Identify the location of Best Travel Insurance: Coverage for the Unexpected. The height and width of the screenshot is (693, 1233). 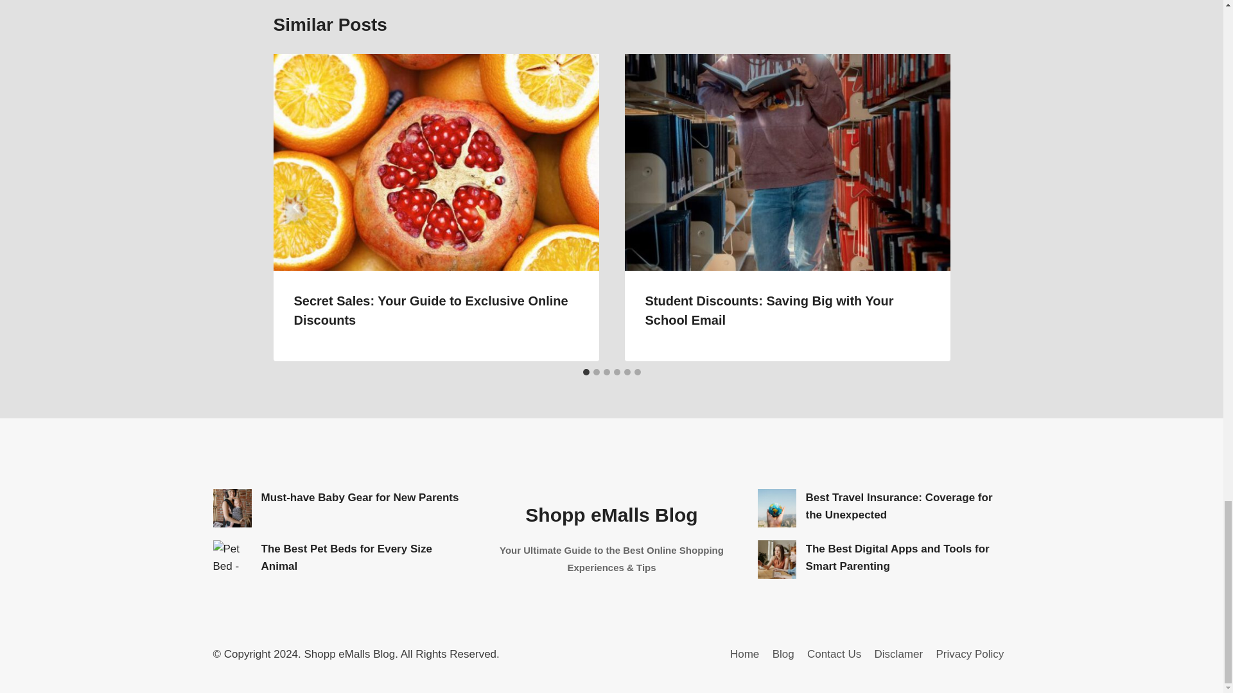
(777, 508).